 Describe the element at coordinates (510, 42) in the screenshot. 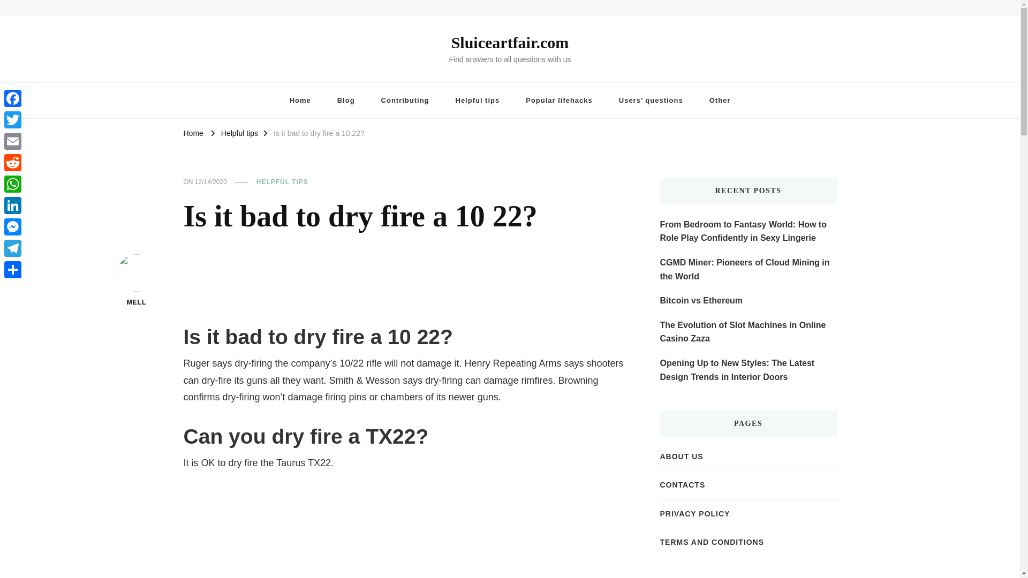

I see `Sluiceartfair.com` at that location.